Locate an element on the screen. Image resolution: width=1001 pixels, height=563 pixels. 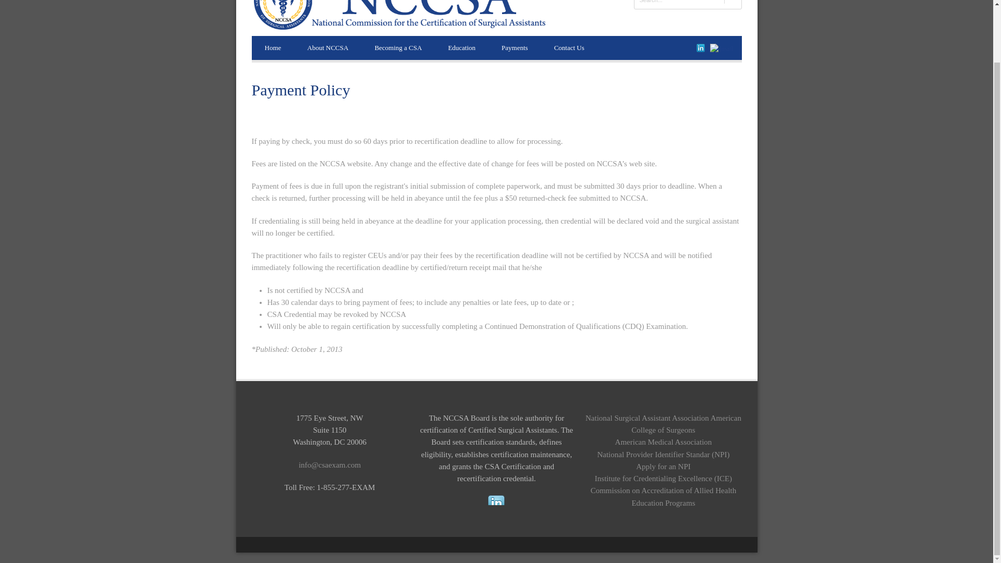
Payments is located at coordinates (515, 48).